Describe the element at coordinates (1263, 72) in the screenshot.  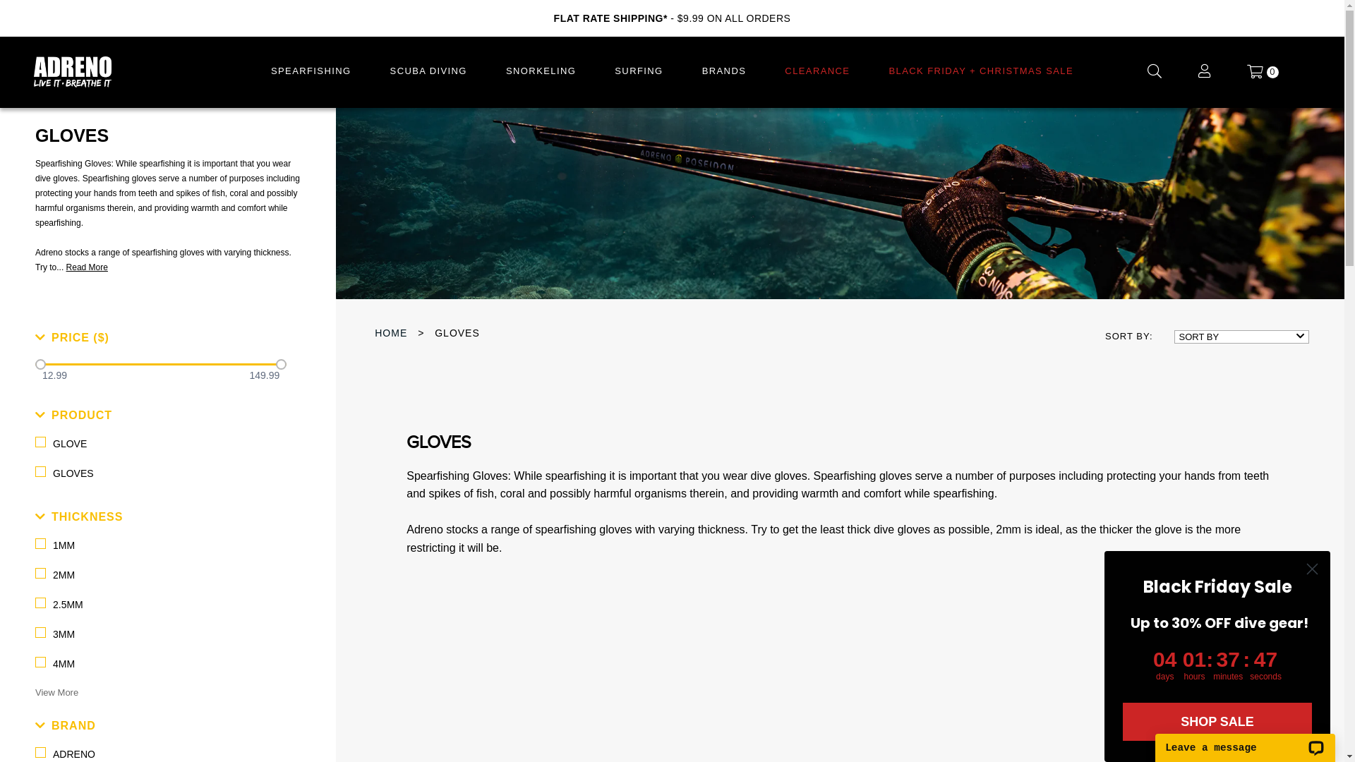
I see `0` at that location.